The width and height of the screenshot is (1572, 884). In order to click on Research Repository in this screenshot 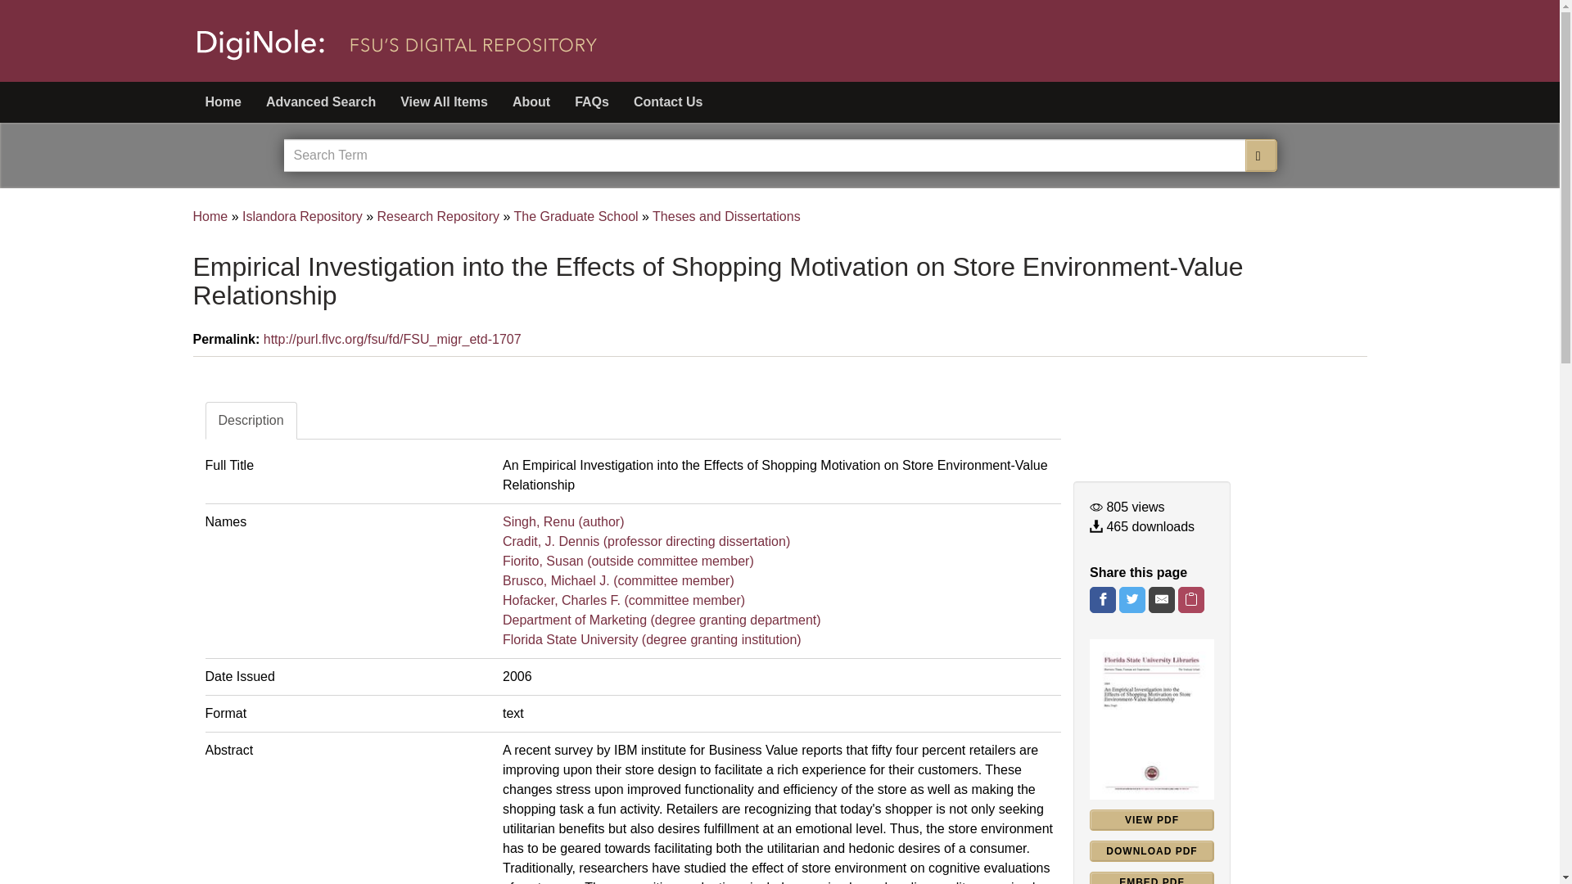, I will do `click(438, 216)`.